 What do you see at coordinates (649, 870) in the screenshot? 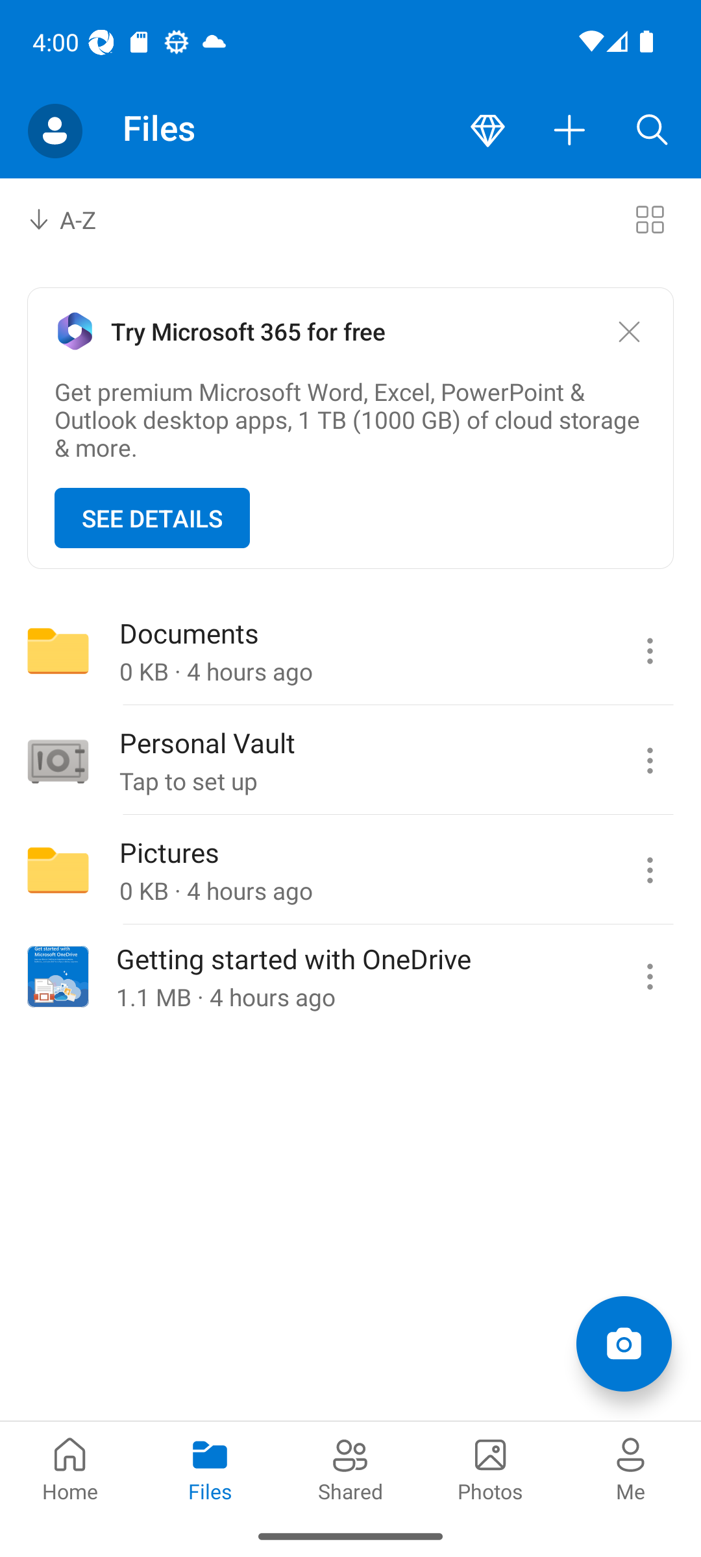
I see `Pictures commands` at bounding box center [649, 870].